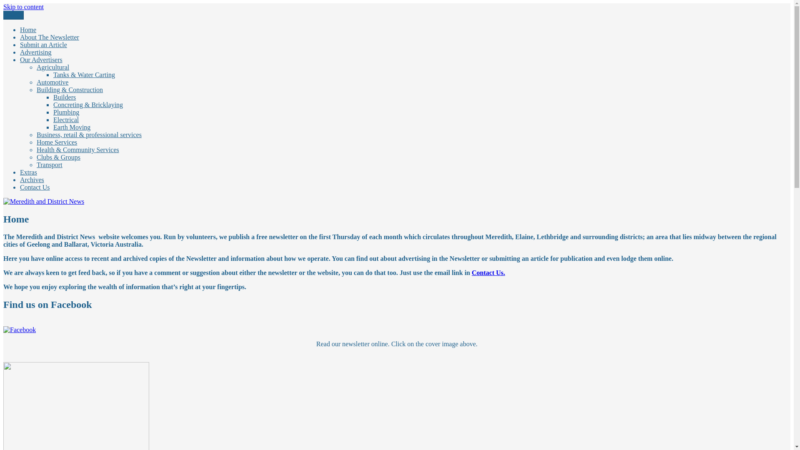  I want to click on Electrical, so click(66, 120).